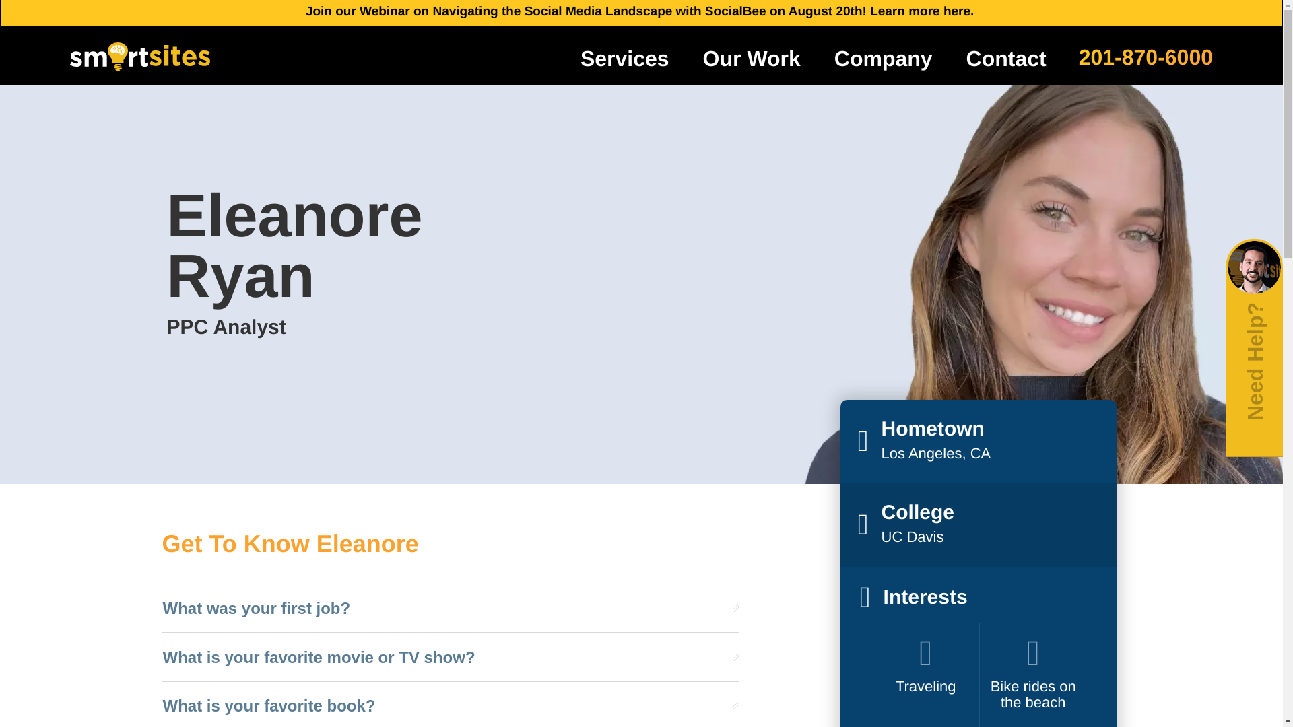 The height and width of the screenshot is (727, 1293). Describe the element at coordinates (444, 657) in the screenshot. I see `What is your favorite movie or TV show?` at that location.